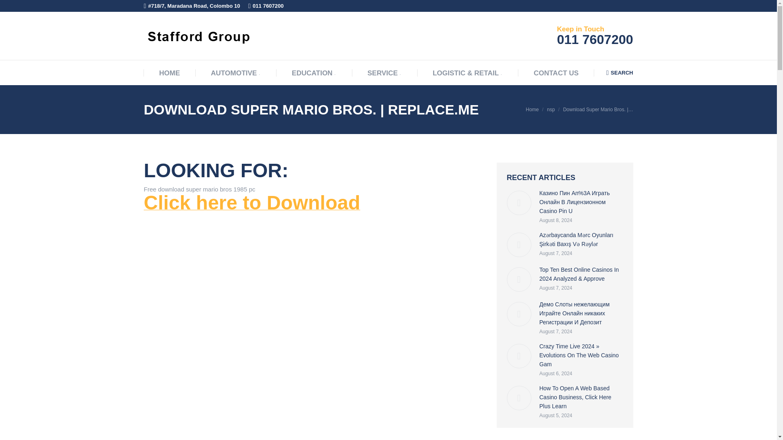 The width and height of the screenshot is (783, 440). Describe the element at coordinates (384, 73) in the screenshot. I see `SERVICE` at that location.